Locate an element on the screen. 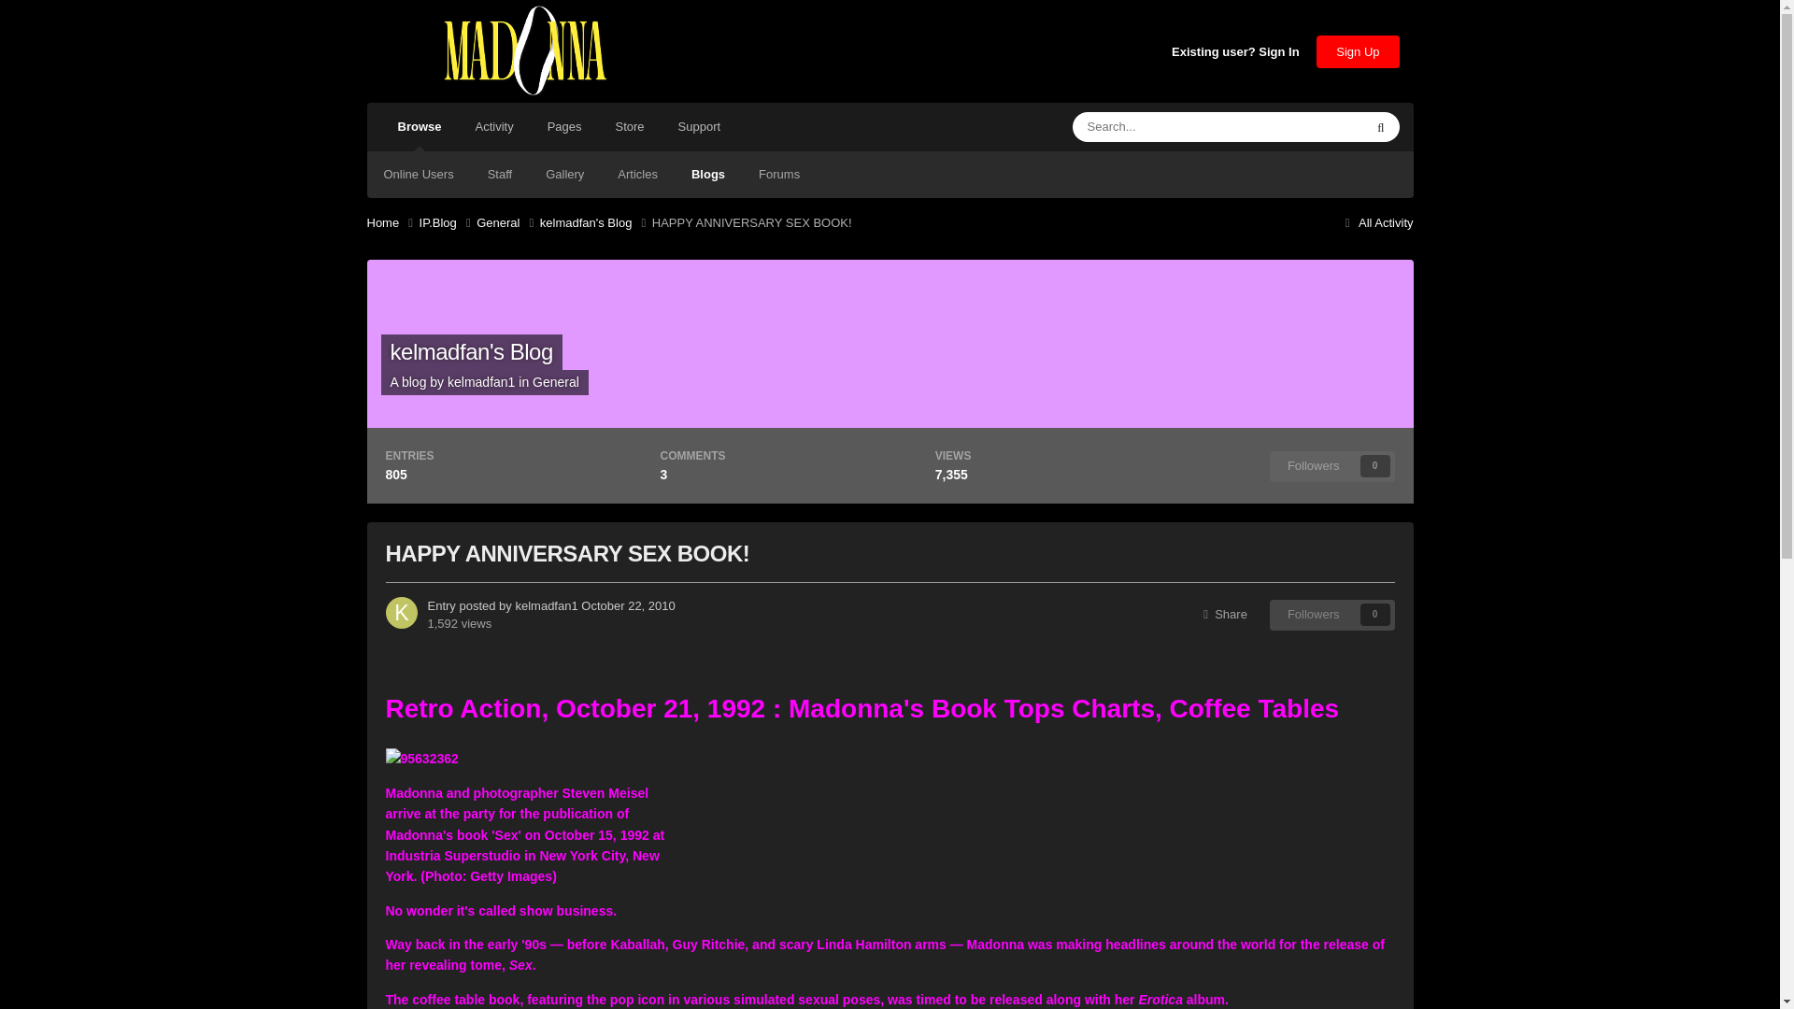 The image size is (1794, 1009). Activity is located at coordinates (493, 127).